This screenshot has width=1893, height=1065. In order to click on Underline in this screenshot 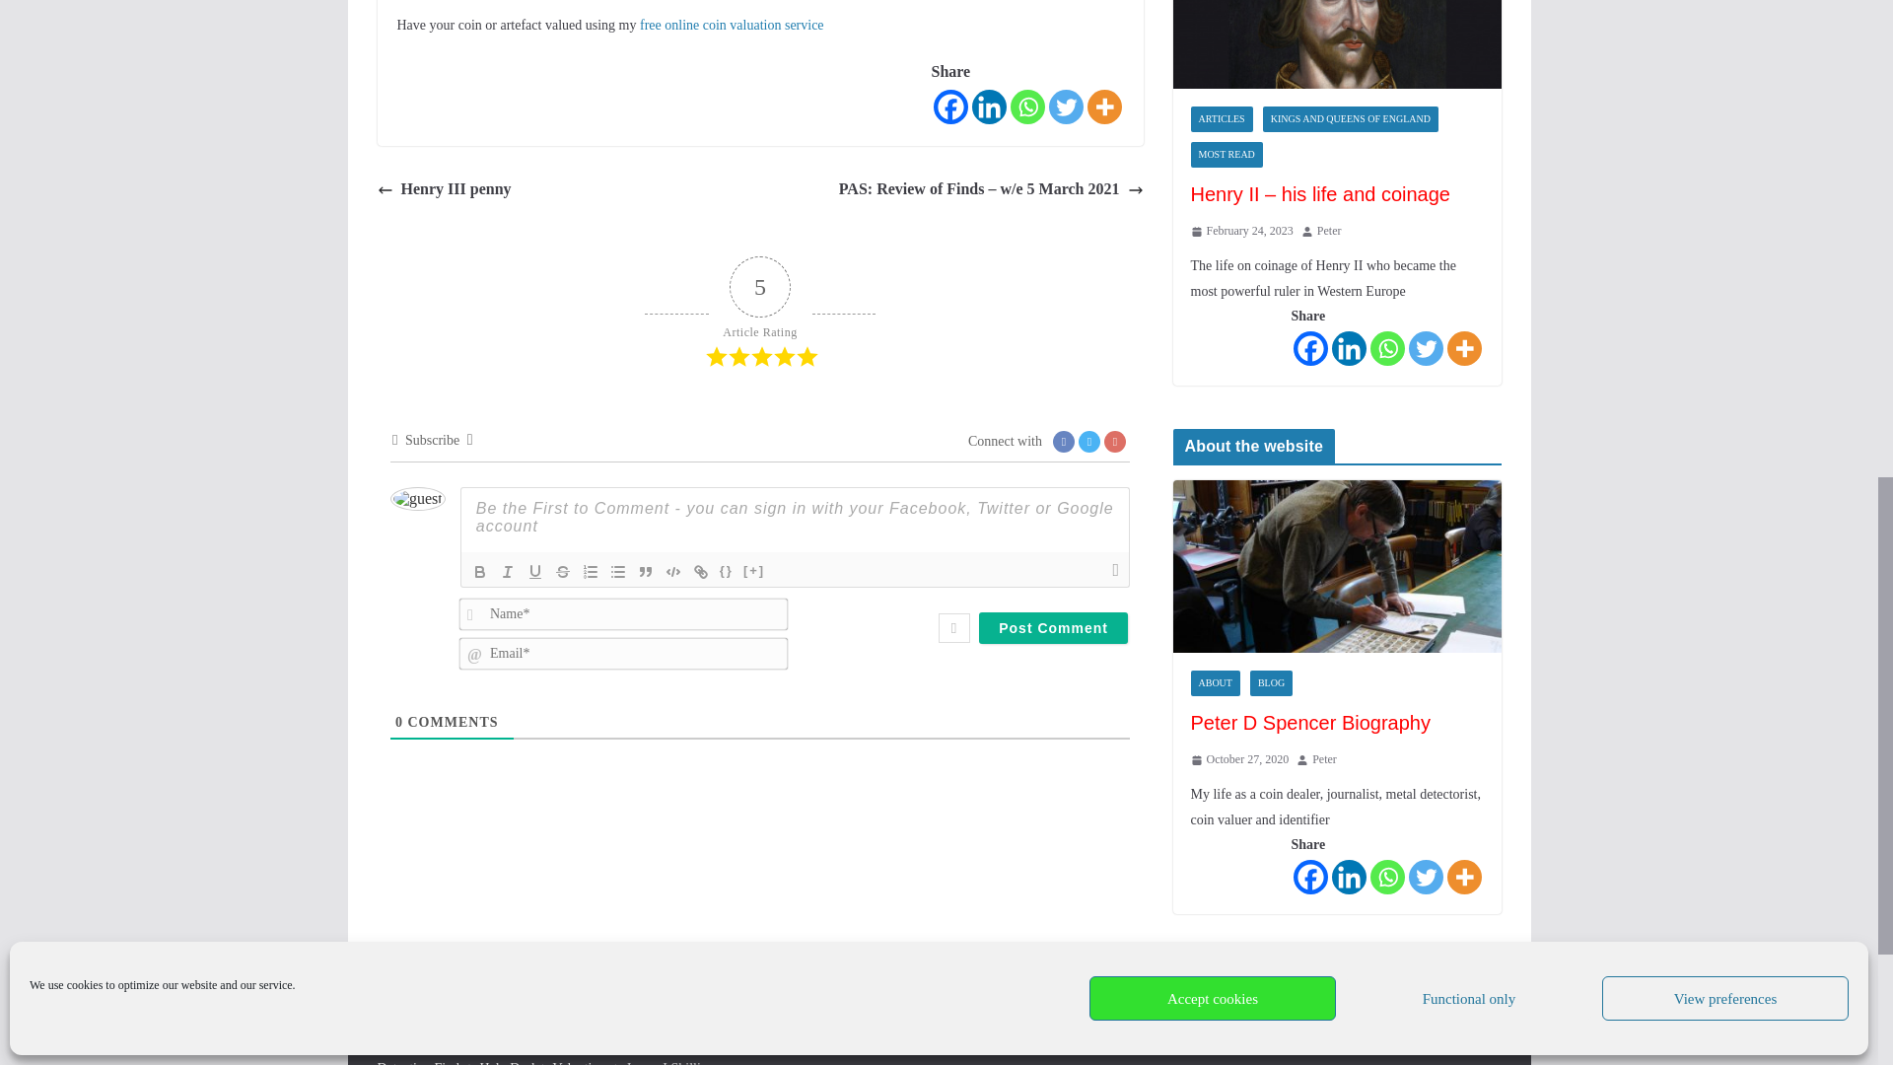, I will do `click(534, 572)`.